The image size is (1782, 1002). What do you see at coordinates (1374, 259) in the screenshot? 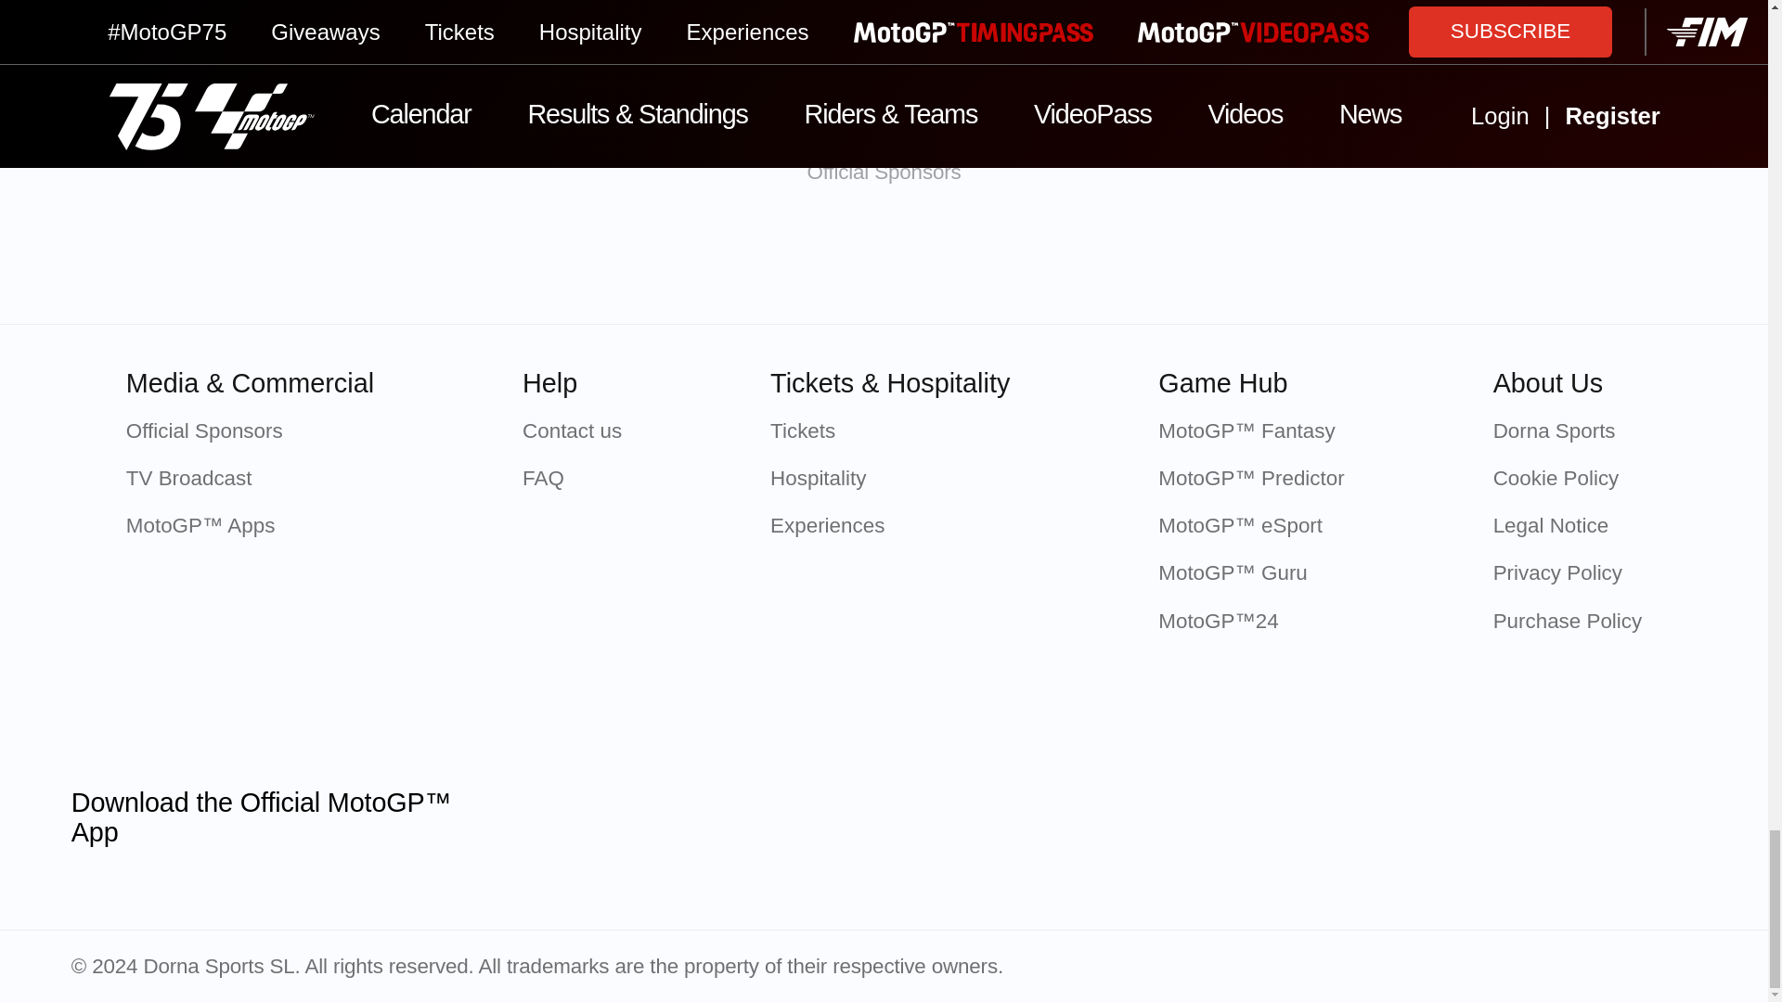
I see `DHL` at bounding box center [1374, 259].